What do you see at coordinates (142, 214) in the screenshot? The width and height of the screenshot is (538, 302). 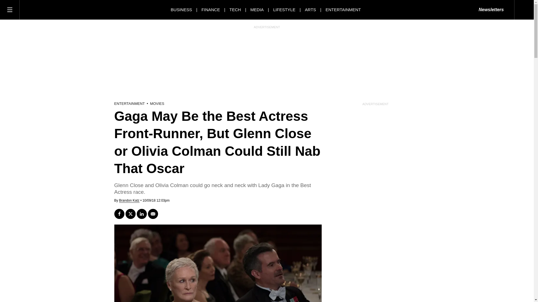 I see `Share on LinkedIn` at bounding box center [142, 214].